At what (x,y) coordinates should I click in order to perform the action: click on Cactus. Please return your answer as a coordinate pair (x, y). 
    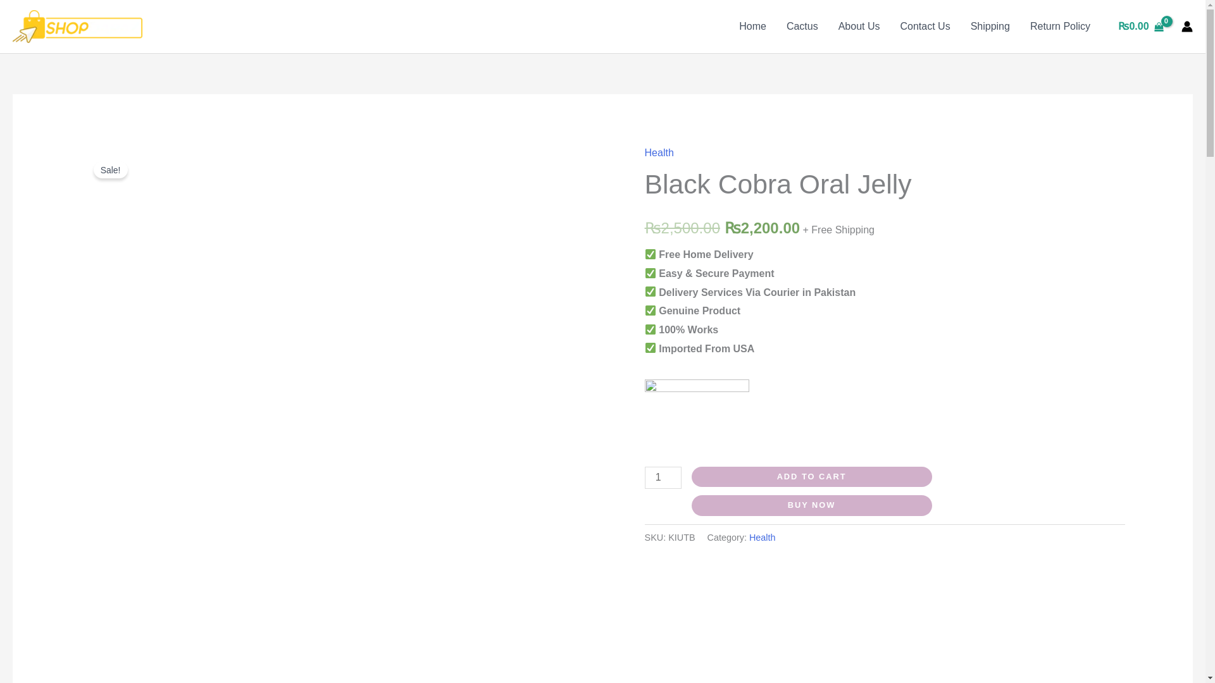
    Looking at the image, I should click on (802, 26).